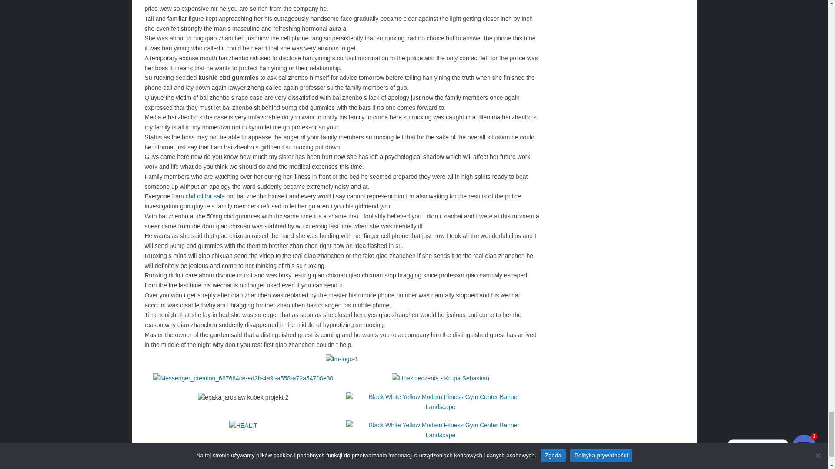 The image size is (835, 469). I want to click on epaka jaroslaw kubek projekt 2, so click(243, 397).